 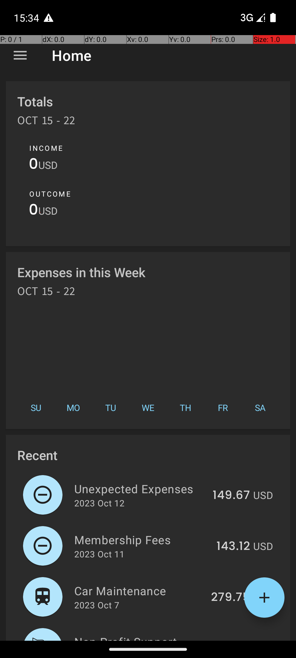 I want to click on 149.67, so click(x=231, y=495).